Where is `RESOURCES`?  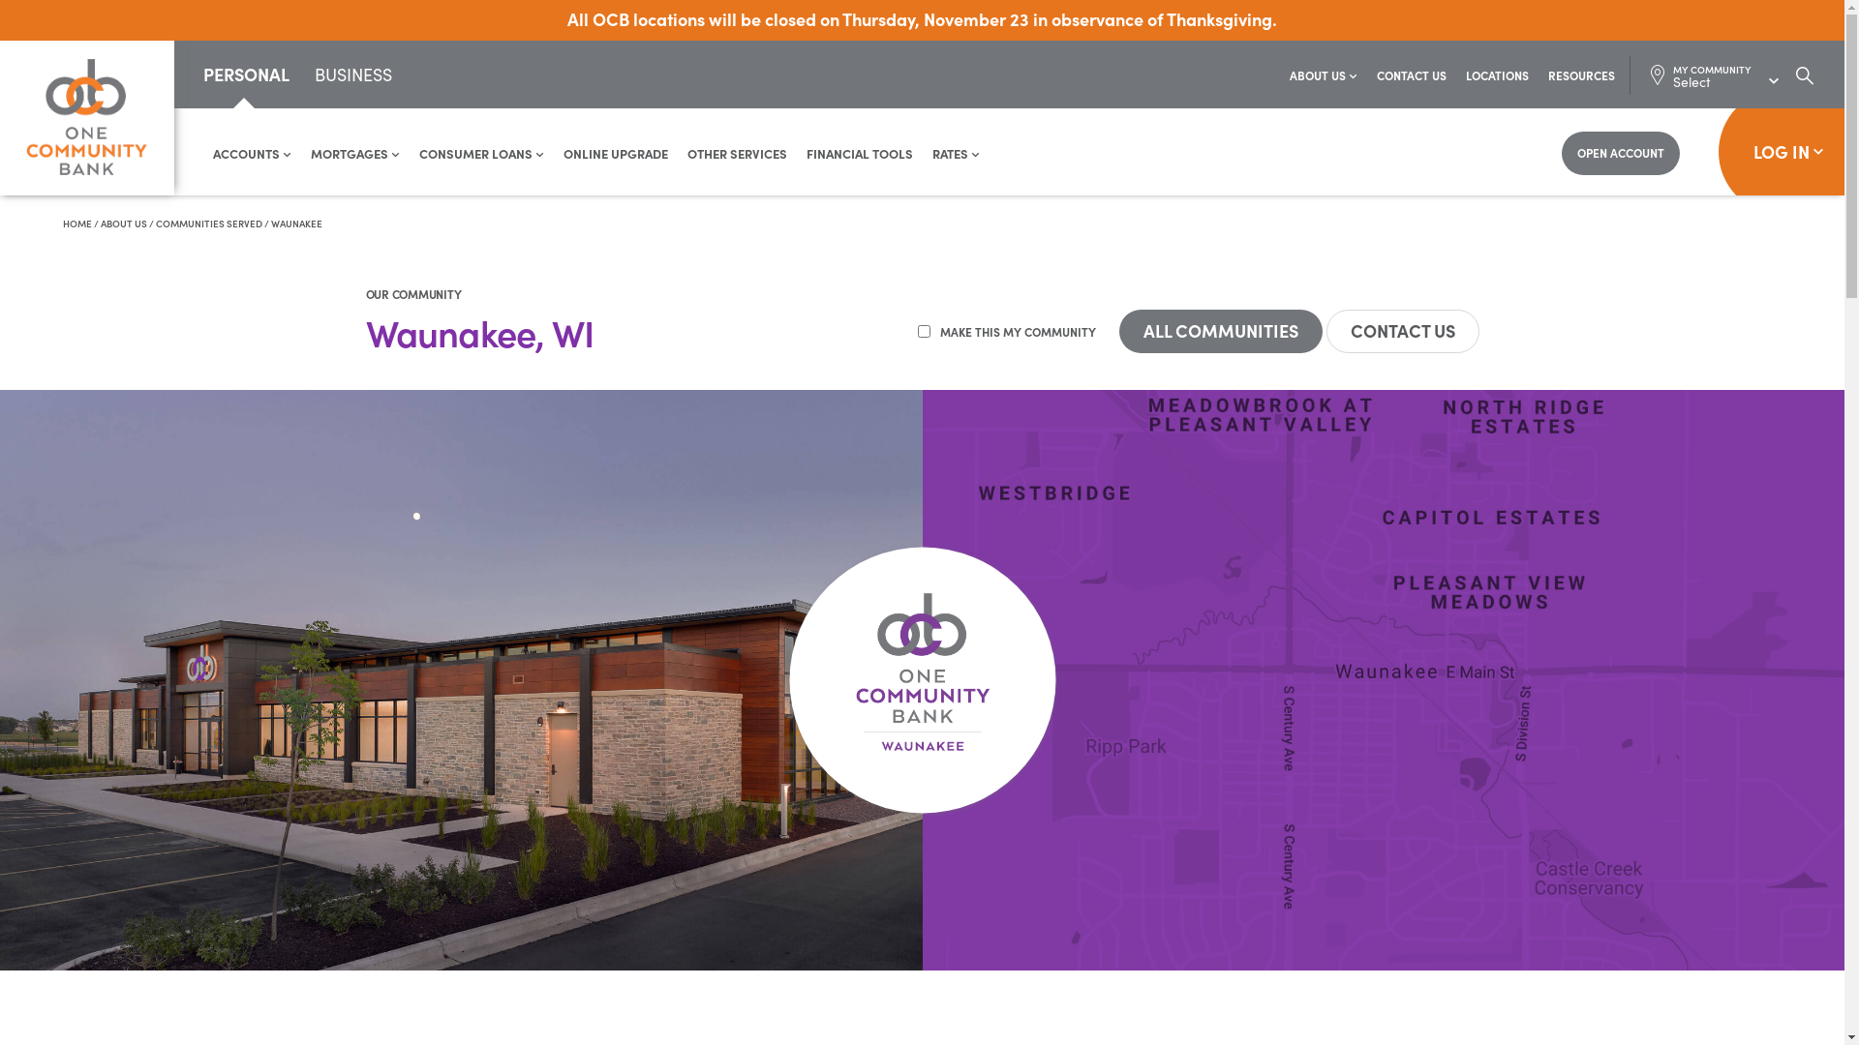 RESOURCES is located at coordinates (1582, 75).